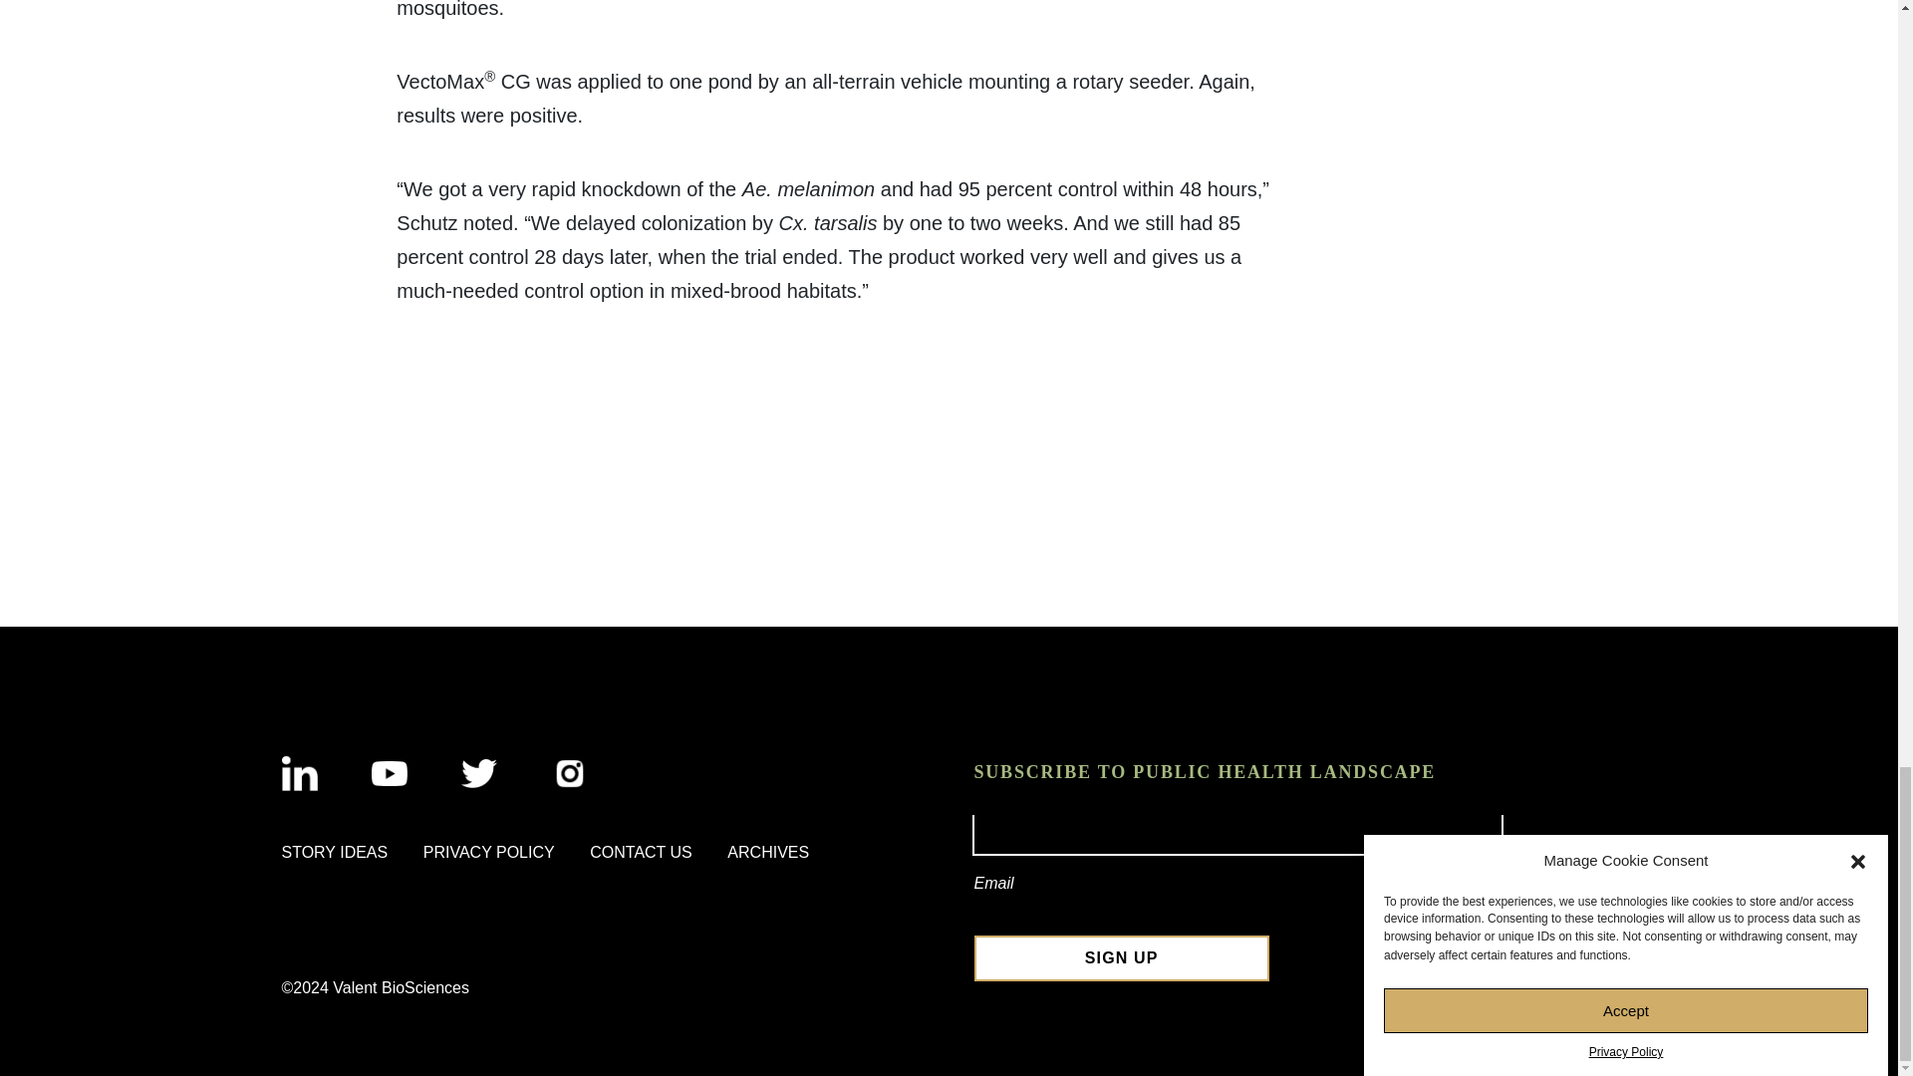  What do you see at coordinates (478, 773) in the screenshot?
I see `Twitter` at bounding box center [478, 773].